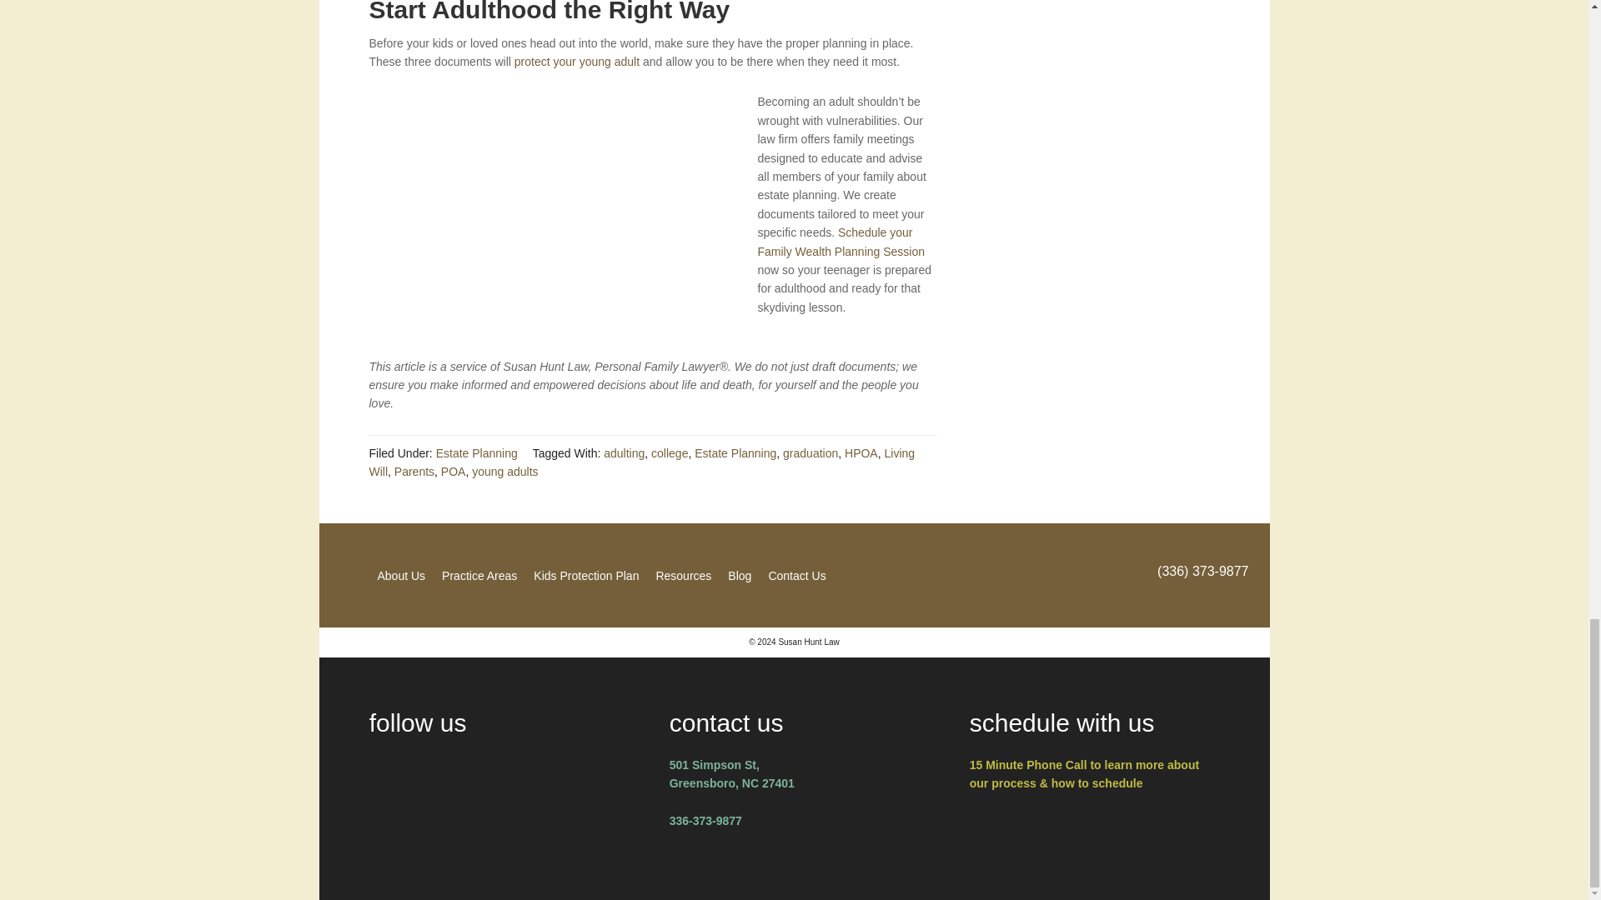  What do you see at coordinates (576, 62) in the screenshot?
I see `protect your young adult` at bounding box center [576, 62].